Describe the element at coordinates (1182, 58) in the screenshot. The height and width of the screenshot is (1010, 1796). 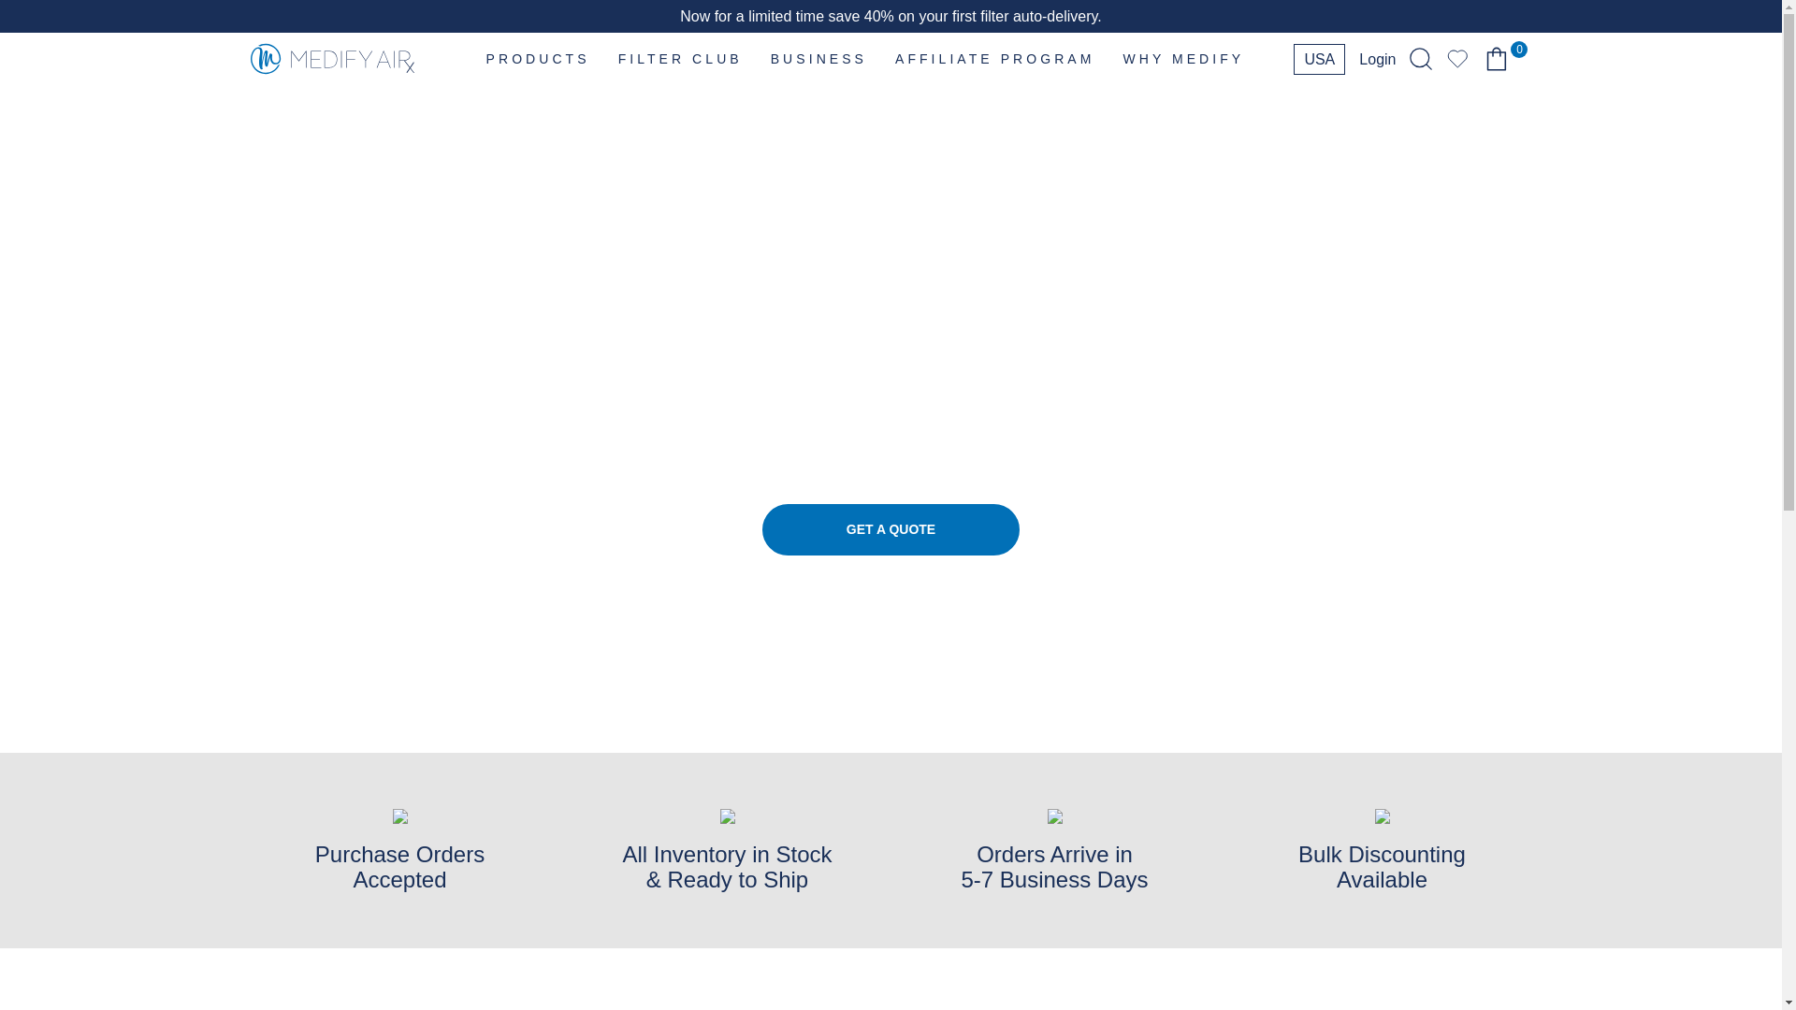
I see `WHY MEDIFY` at that location.